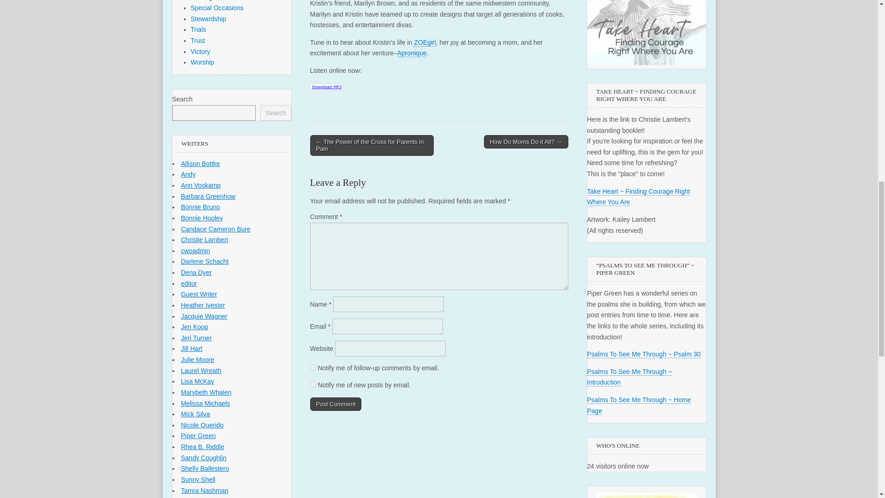  Describe the element at coordinates (200, 163) in the screenshot. I see `Posts by Allison Bottke` at that location.